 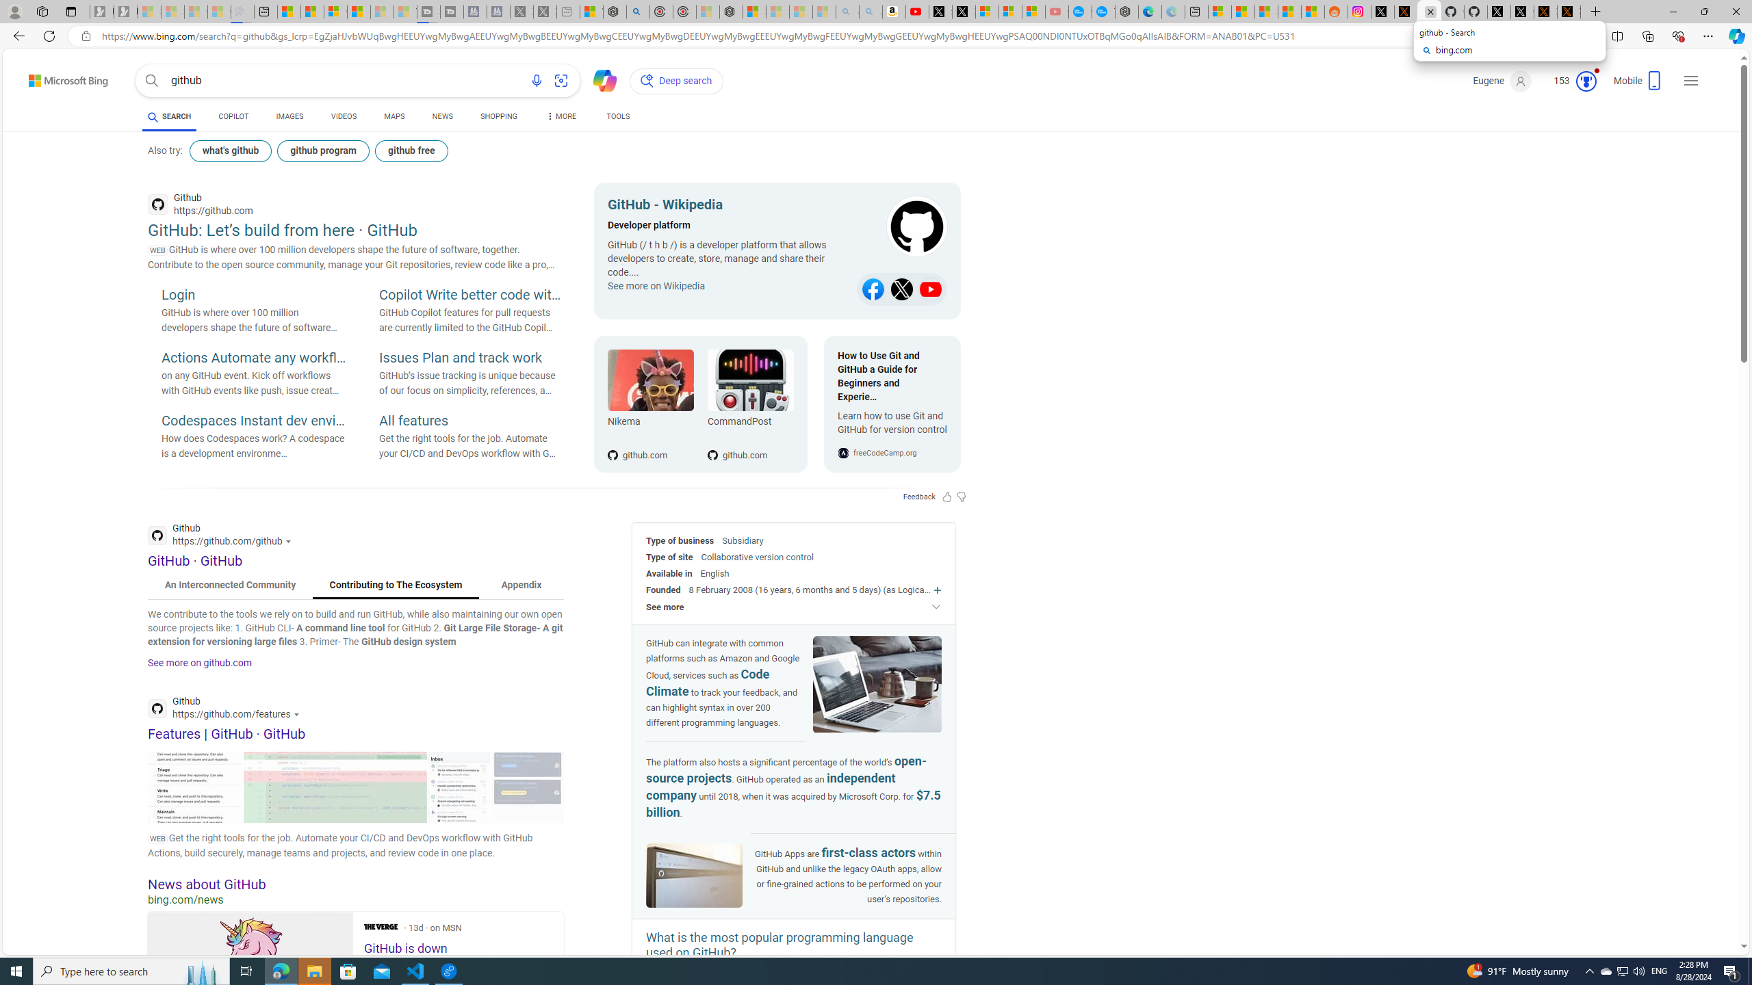 I want to click on Close, so click(x=1736, y=12).